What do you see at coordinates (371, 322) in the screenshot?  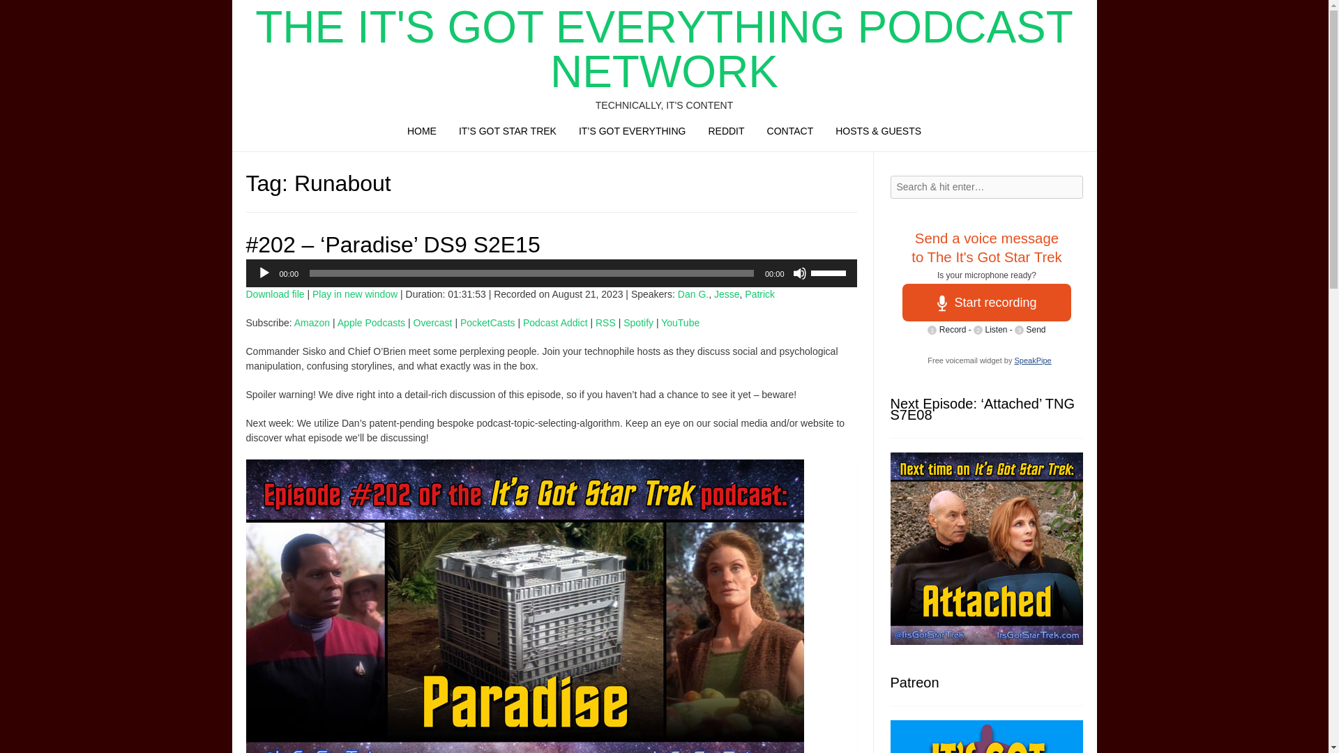 I see `Apple Podcasts` at bounding box center [371, 322].